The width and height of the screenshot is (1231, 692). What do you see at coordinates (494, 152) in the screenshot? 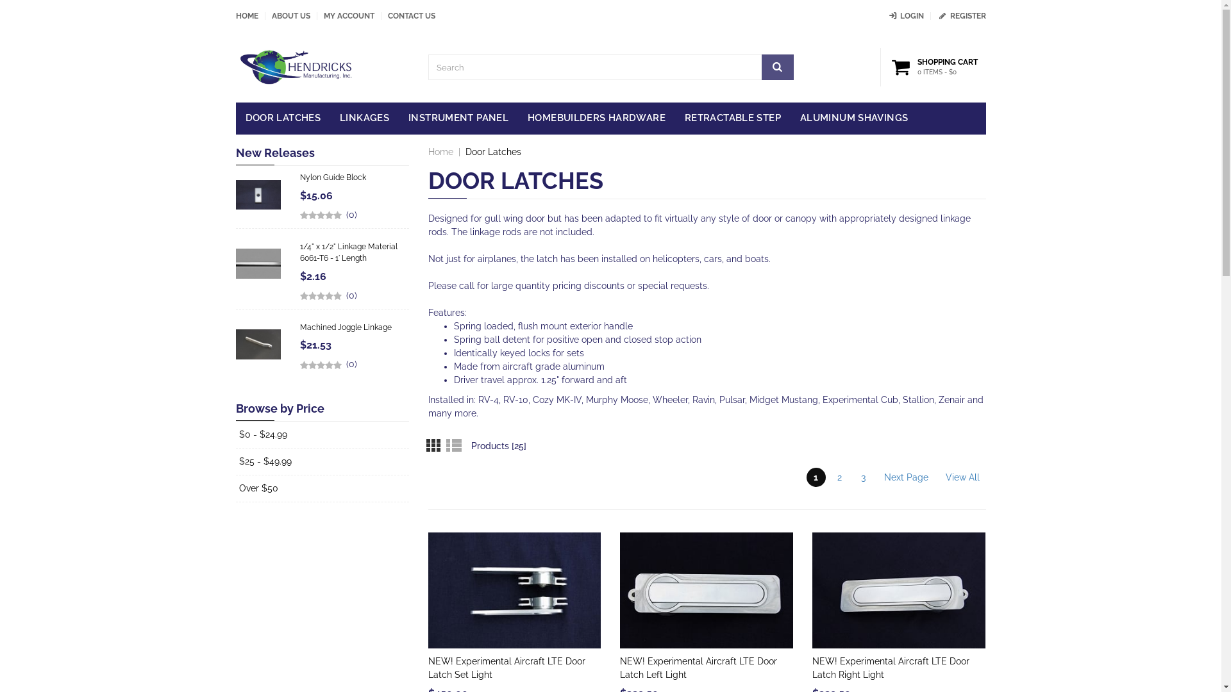
I see `Door Latches` at bounding box center [494, 152].